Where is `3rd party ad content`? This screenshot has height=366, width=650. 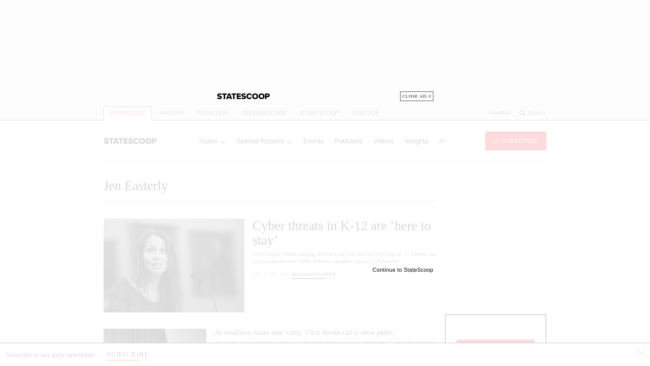 3rd party ad content is located at coordinates (496, 261).